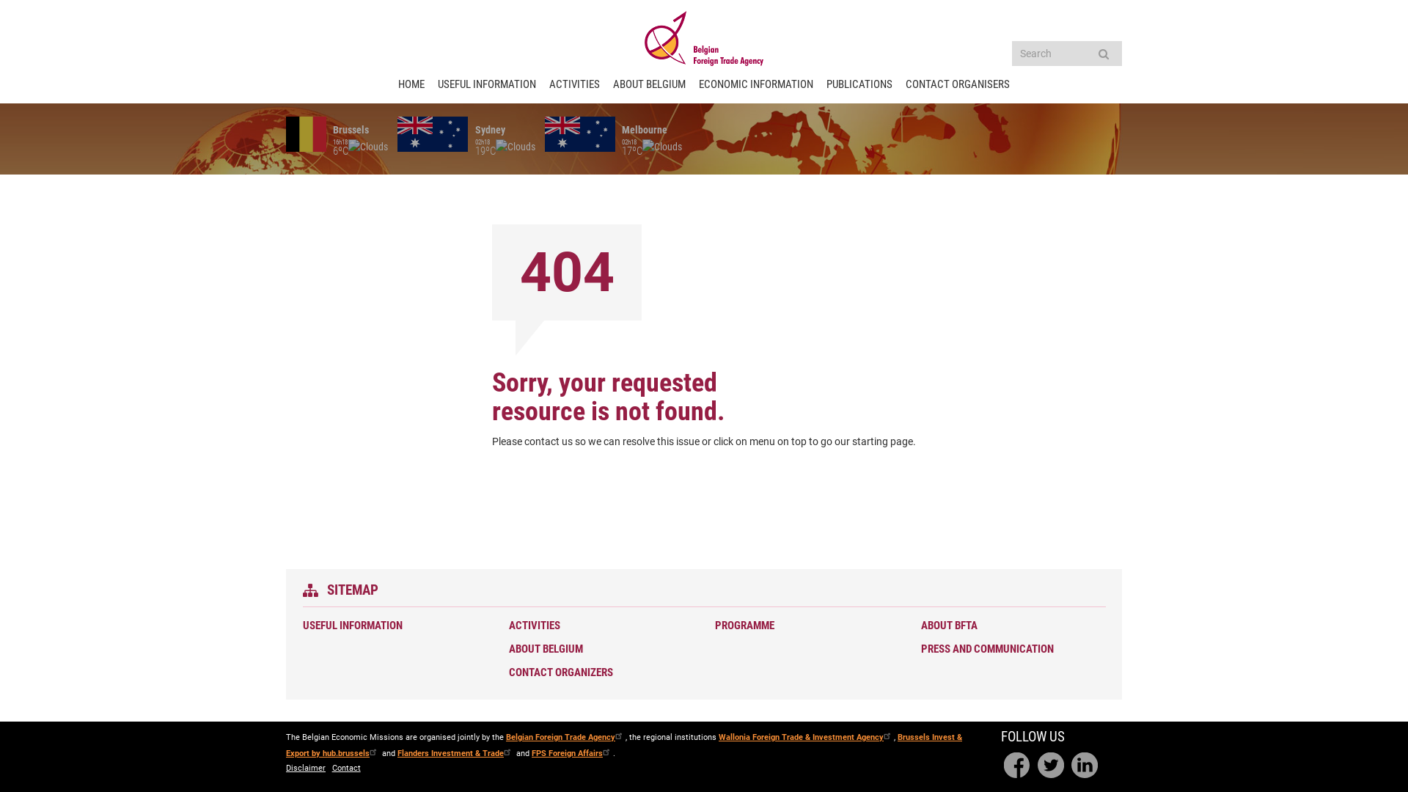 The height and width of the screenshot is (792, 1408). Describe the element at coordinates (1051, 766) in the screenshot. I see `Follow us on Twitter` at that location.